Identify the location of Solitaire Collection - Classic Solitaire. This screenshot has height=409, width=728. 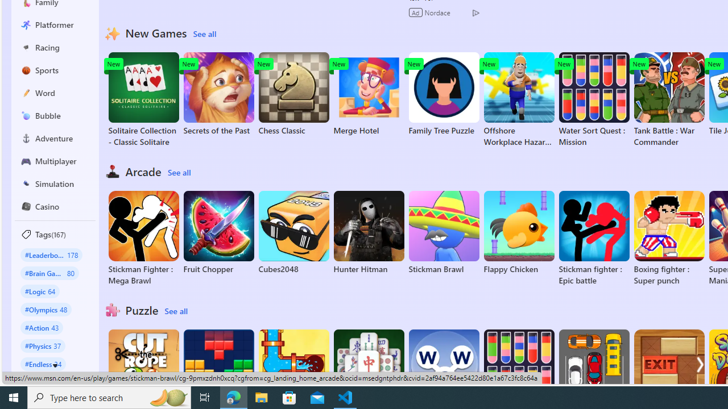
(143, 100).